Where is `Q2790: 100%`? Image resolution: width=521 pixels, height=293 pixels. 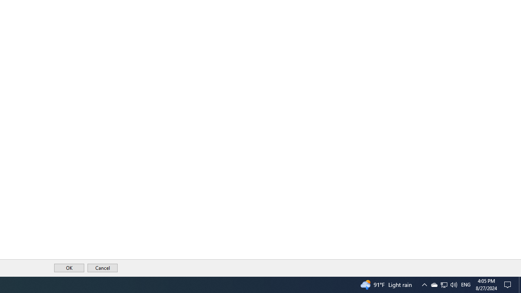
Q2790: 100% is located at coordinates (444, 285).